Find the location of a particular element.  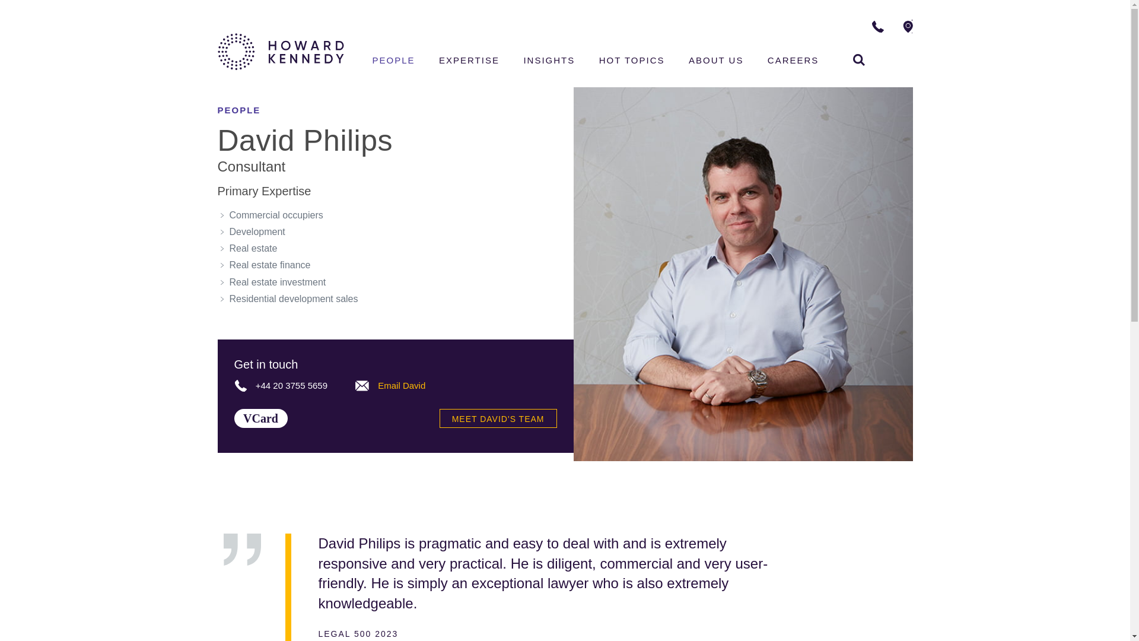

CONTACT US is located at coordinates (469, 62).